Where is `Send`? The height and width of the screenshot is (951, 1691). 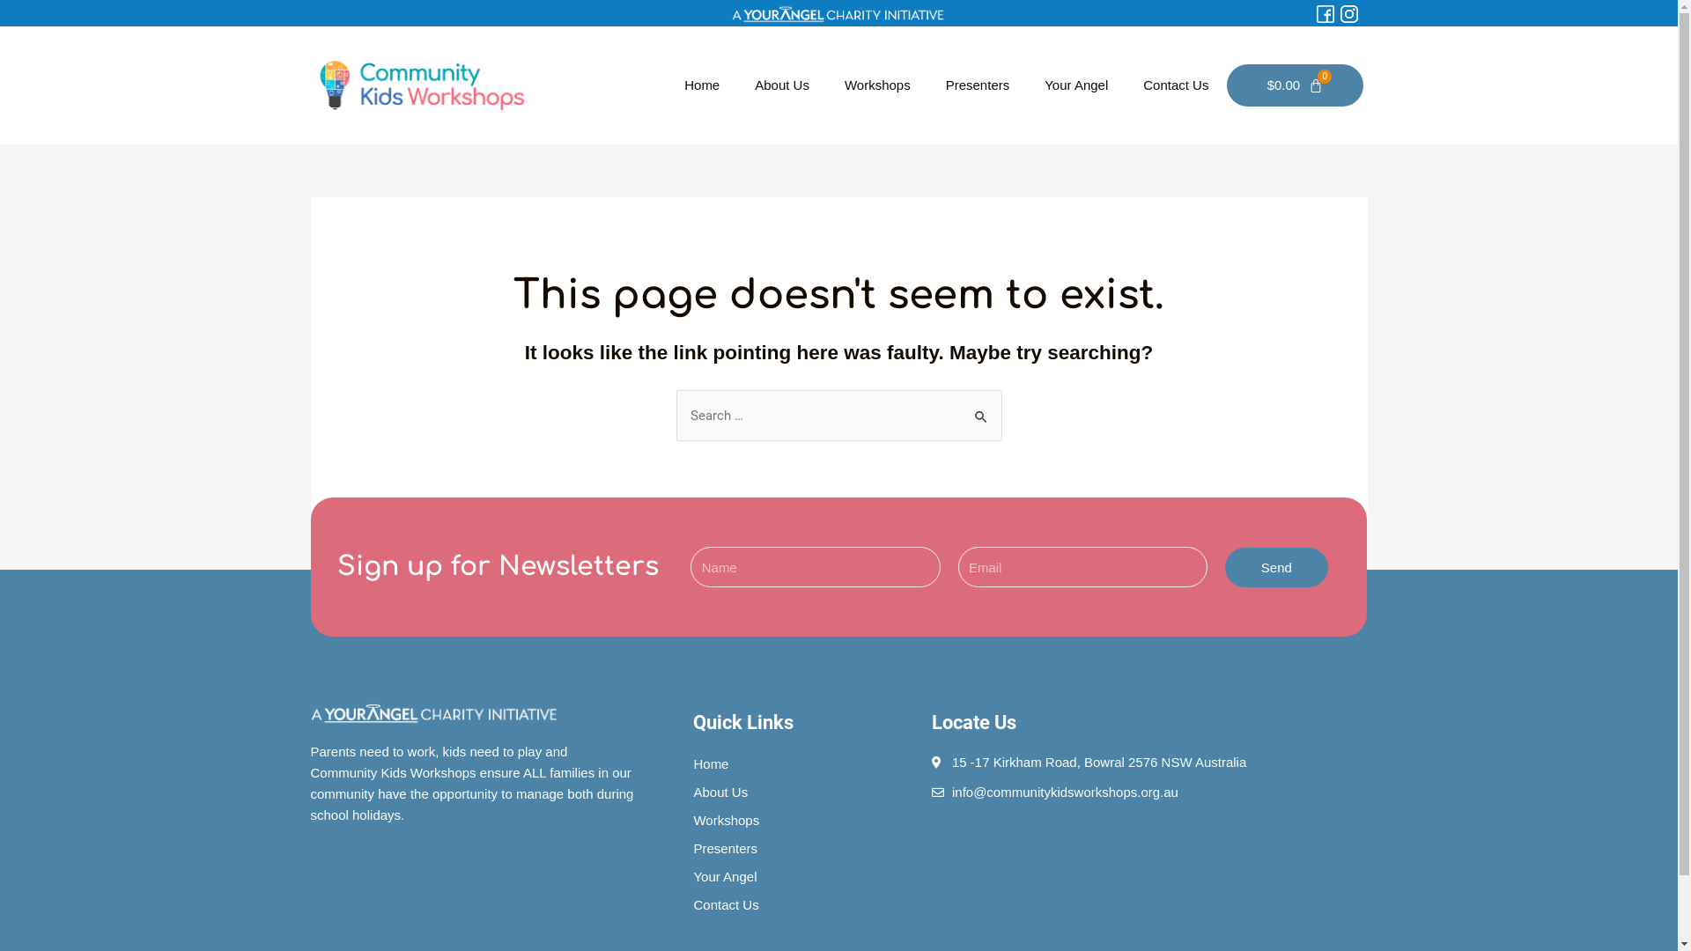 Send is located at coordinates (1277, 567).